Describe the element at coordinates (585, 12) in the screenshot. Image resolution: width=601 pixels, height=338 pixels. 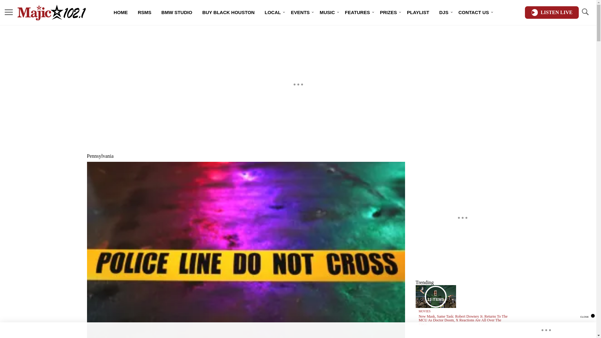
I see `TOGGLE SEARCH` at that location.